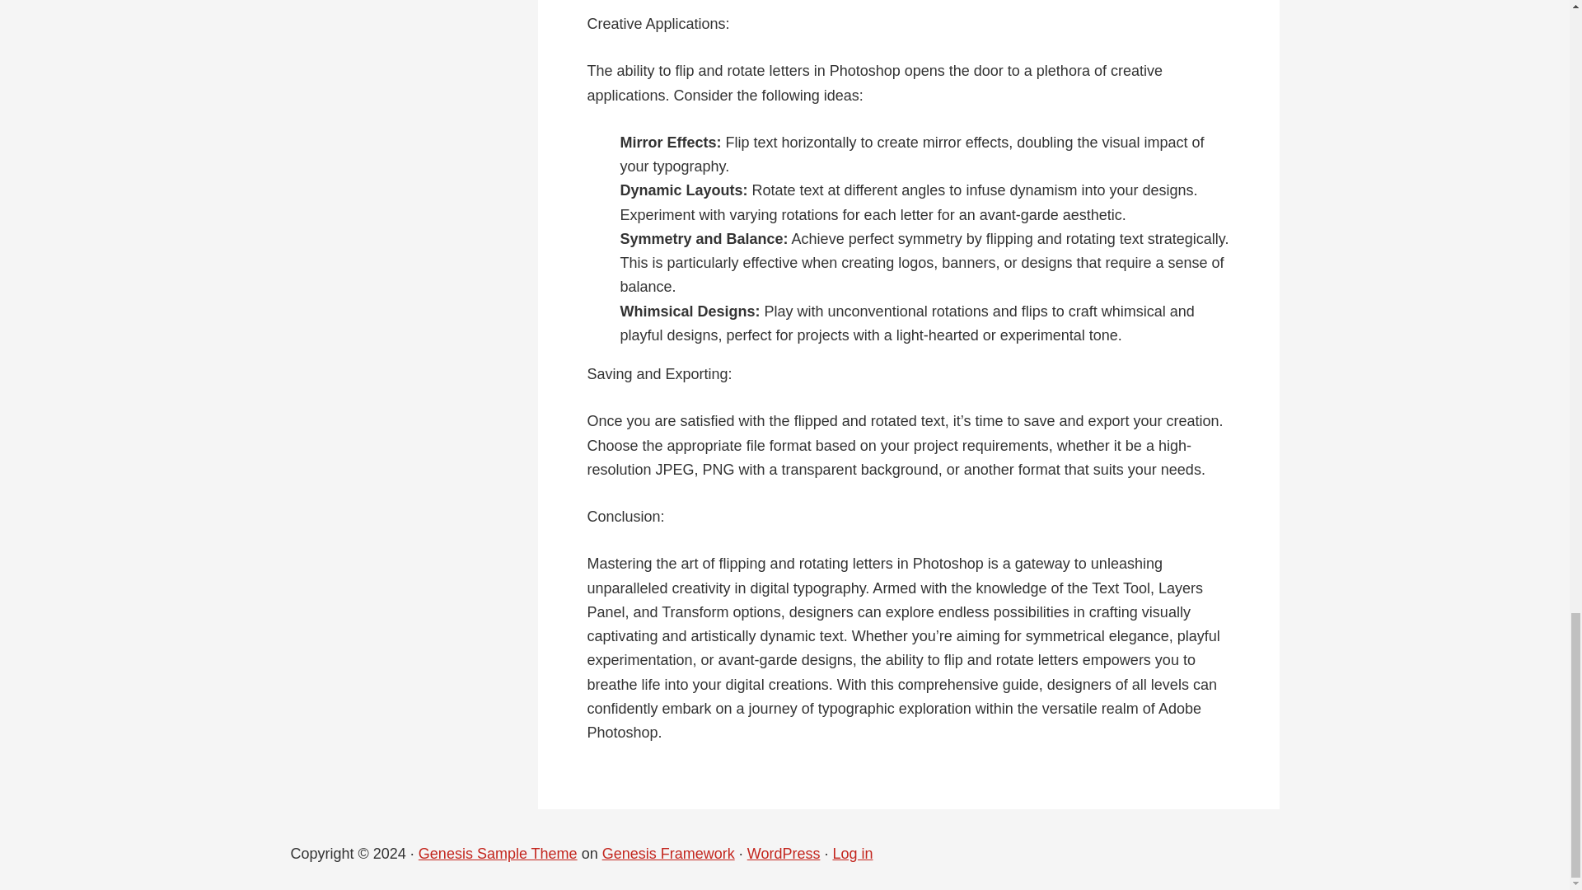 This screenshot has width=1582, height=890. I want to click on Genesis Framework, so click(669, 854).